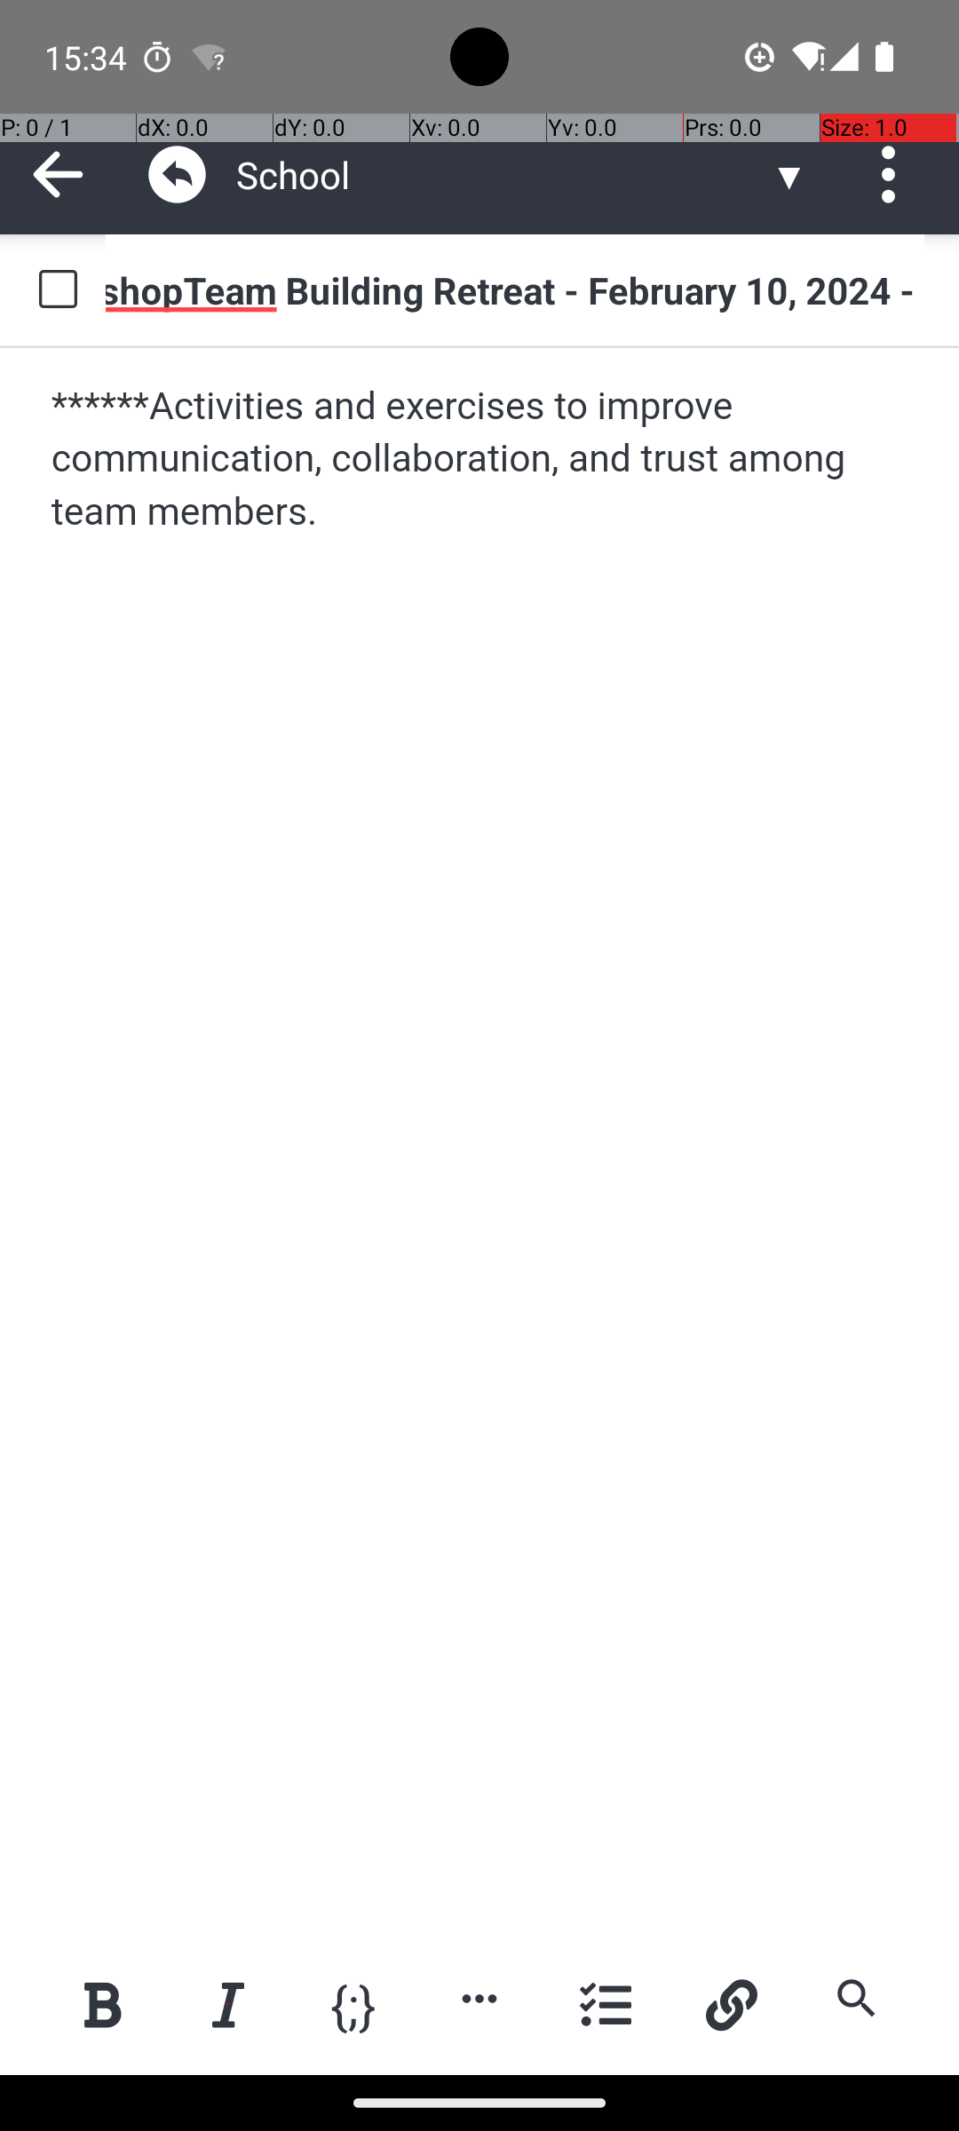  What do you see at coordinates (515, 289) in the screenshot?
I see `Team Building WorkshopTeam Building Retreat - February 10, 2024 - January 17, 2024` at bounding box center [515, 289].